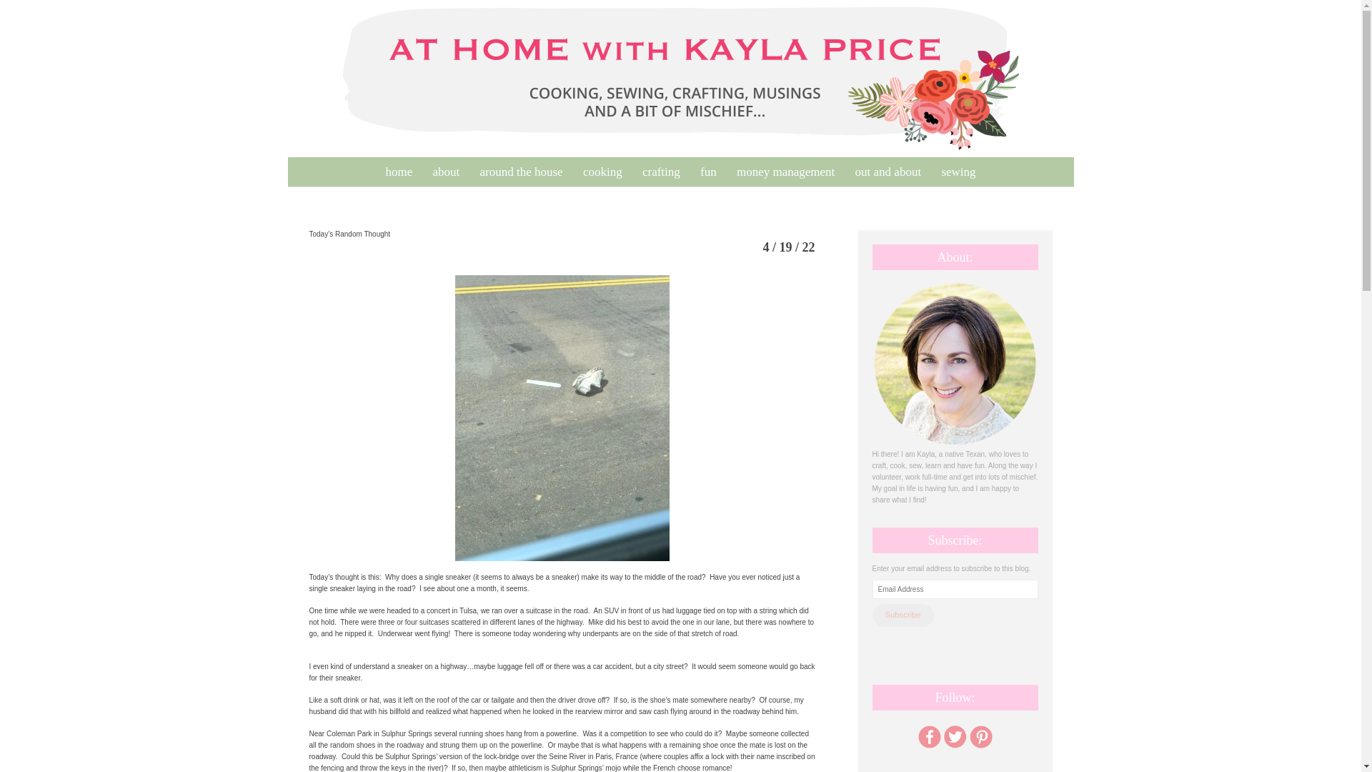 Image resolution: width=1372 pixels, height=772 pixels. I want to click on Facebook, so click(929, 736).